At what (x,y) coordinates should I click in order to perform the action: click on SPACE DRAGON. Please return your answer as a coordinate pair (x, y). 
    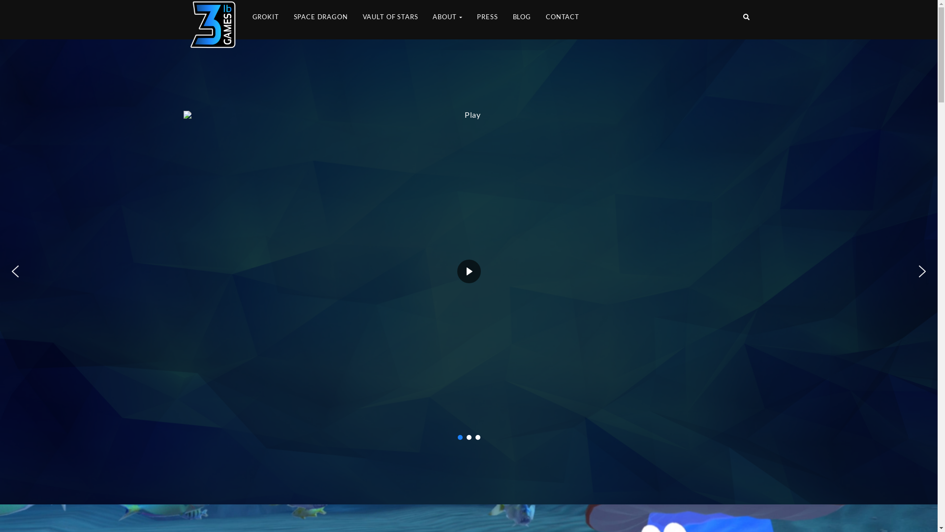
    Looking at the image, I should click on (321, 20).